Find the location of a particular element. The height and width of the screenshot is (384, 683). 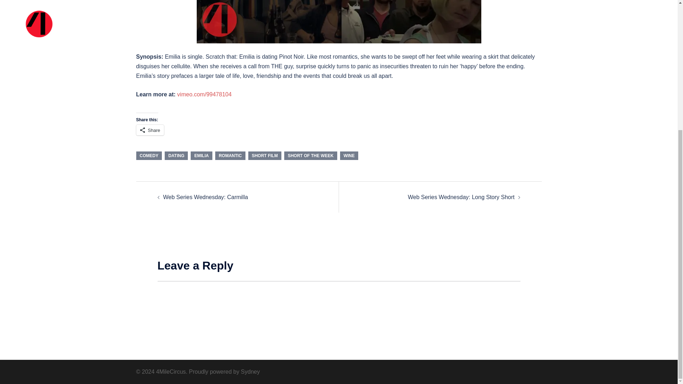

SHORT FILM is located at coordinates (265, 156).